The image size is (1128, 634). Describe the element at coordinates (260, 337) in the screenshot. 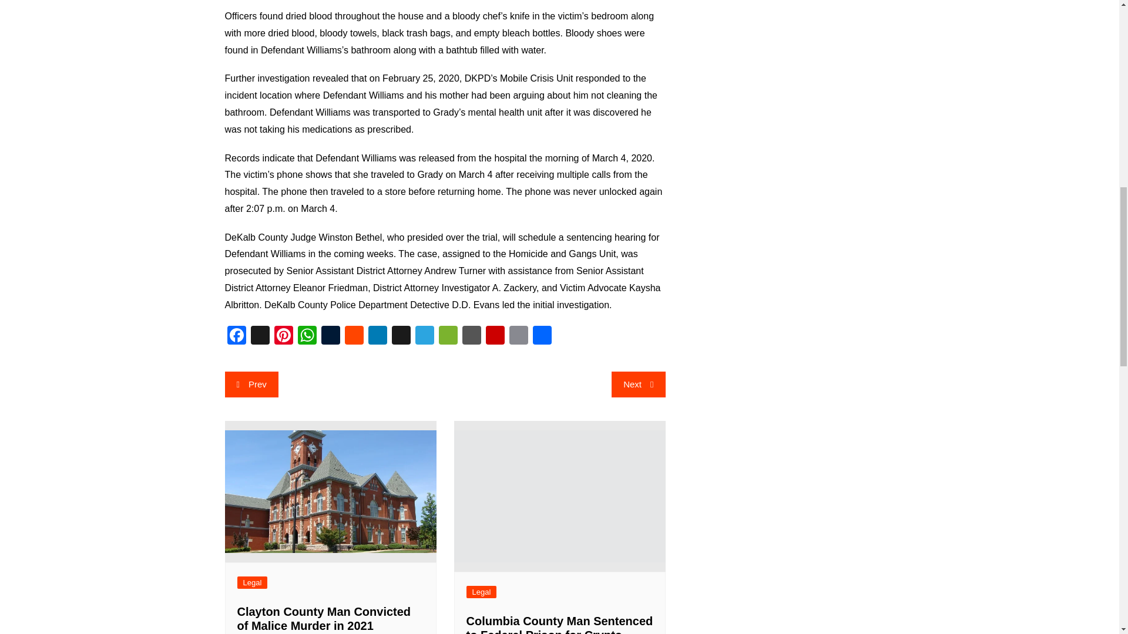

I see `X` at that location.